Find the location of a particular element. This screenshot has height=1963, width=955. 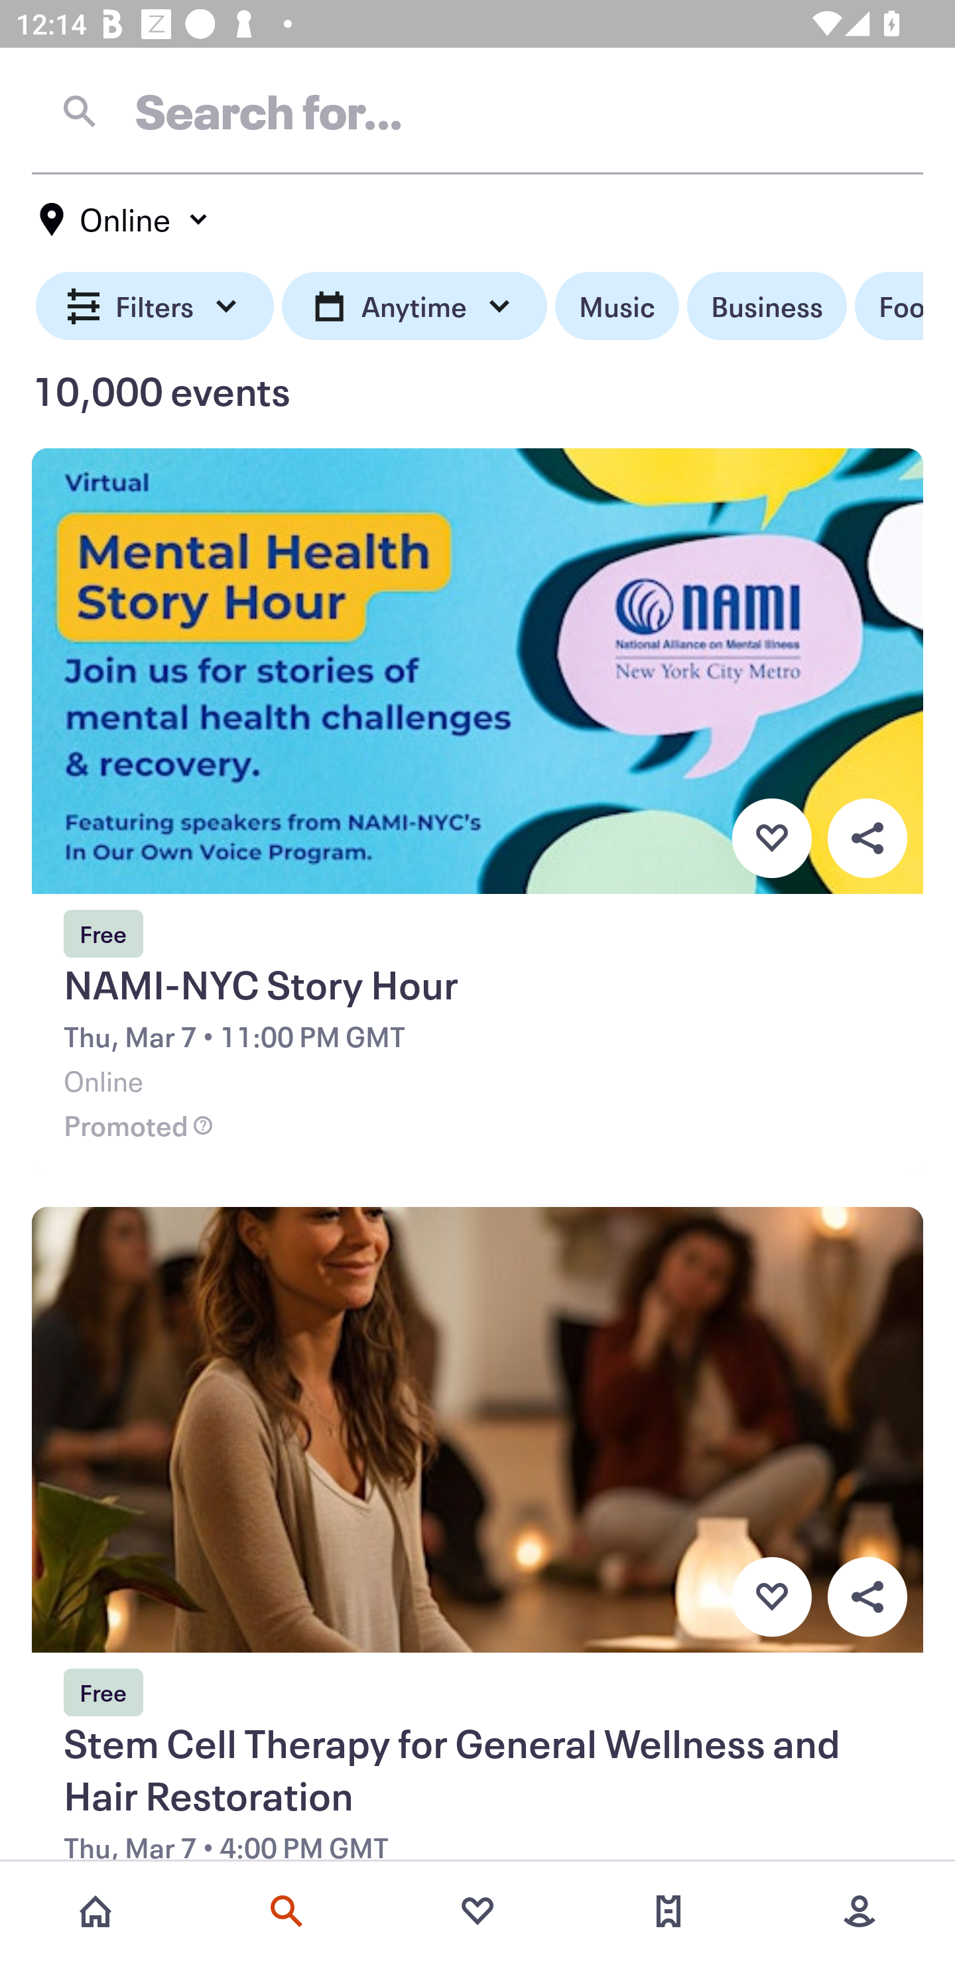

Favorite button is located at coordinates (771, 838).